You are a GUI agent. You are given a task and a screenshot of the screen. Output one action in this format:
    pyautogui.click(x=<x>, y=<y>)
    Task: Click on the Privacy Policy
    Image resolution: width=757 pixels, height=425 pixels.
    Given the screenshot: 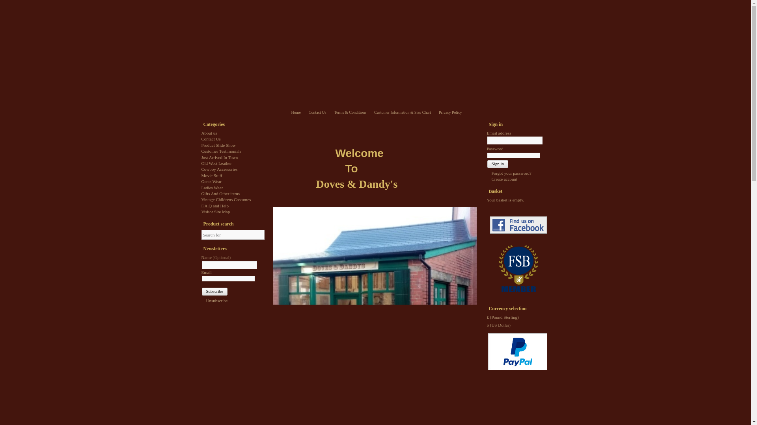 What is the action you would take?
    pyautogui.click(x=453, y=113)
    